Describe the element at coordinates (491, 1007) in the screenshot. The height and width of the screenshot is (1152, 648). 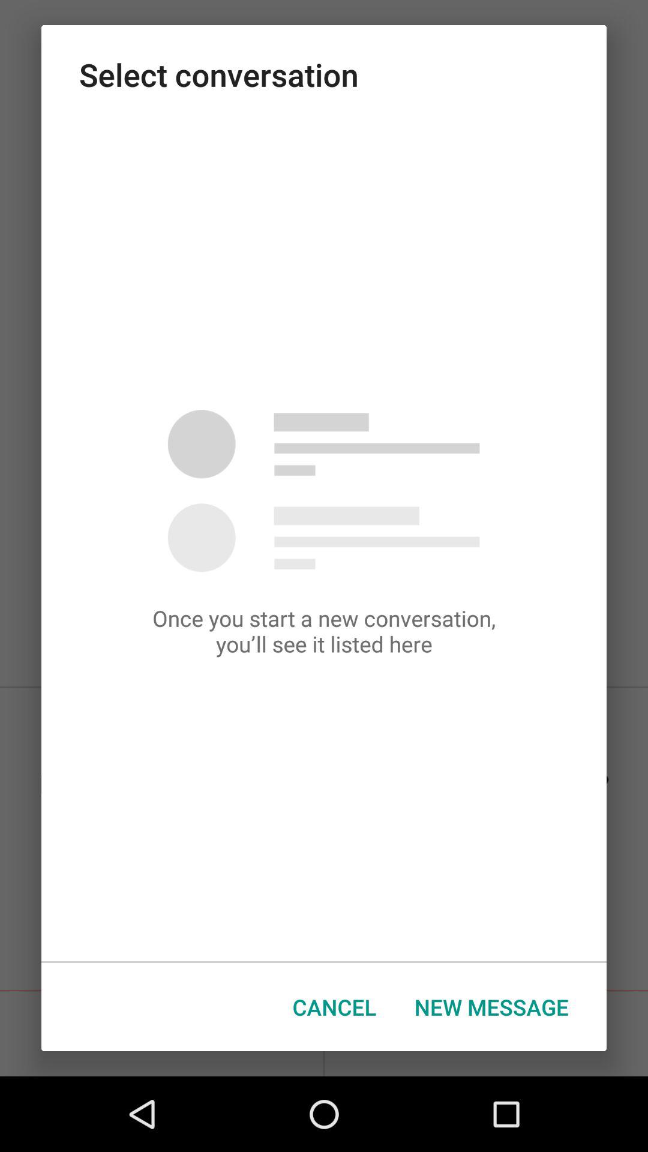
I see `turn on the new message item` at that location.